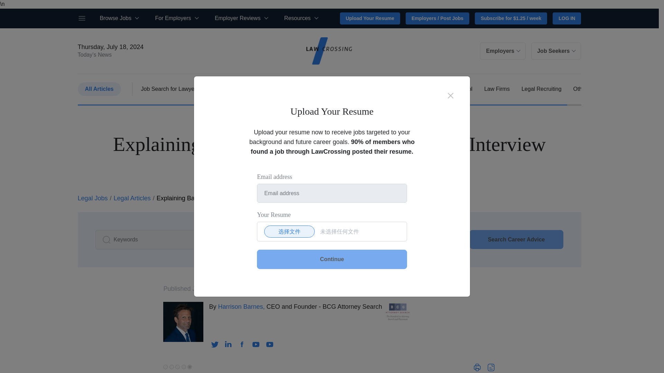 The width and height of the screenshot is (664, 373). Describe the element at coordinates (370, 19) in the screenshot. I see `Upload Your Resume` at that location.